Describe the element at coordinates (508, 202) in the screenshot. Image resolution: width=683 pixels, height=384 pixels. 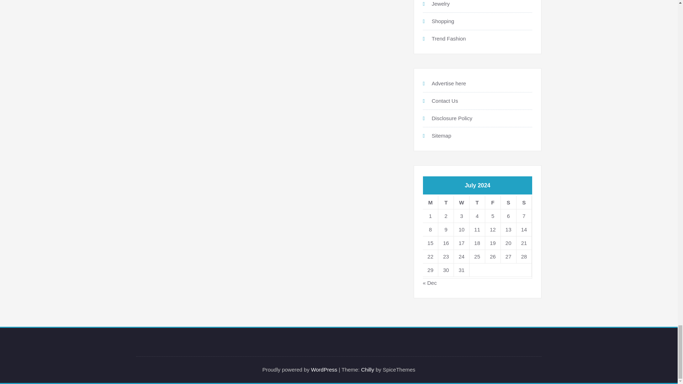
I see `Saturday` at that location.